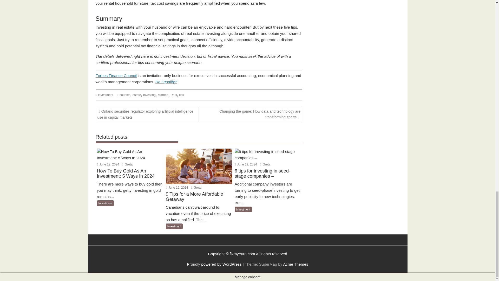 This screenshot has height=281, width=499. What do you see at coordinates (116, 75) in the screenshot?
I see `Forbes Finance Council` at bounding box center [116, 75].